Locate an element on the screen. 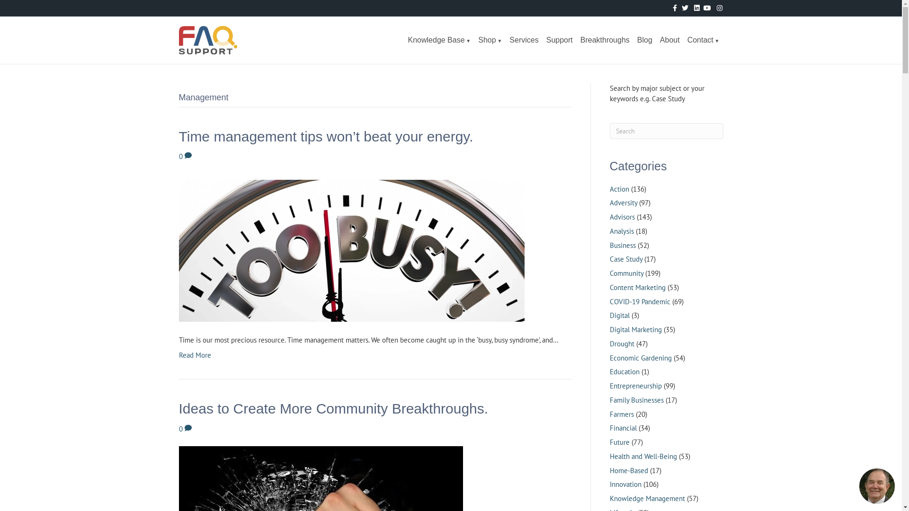 This screenshot has height=511, width=909. Twitter is located at coordinates (683, 8).